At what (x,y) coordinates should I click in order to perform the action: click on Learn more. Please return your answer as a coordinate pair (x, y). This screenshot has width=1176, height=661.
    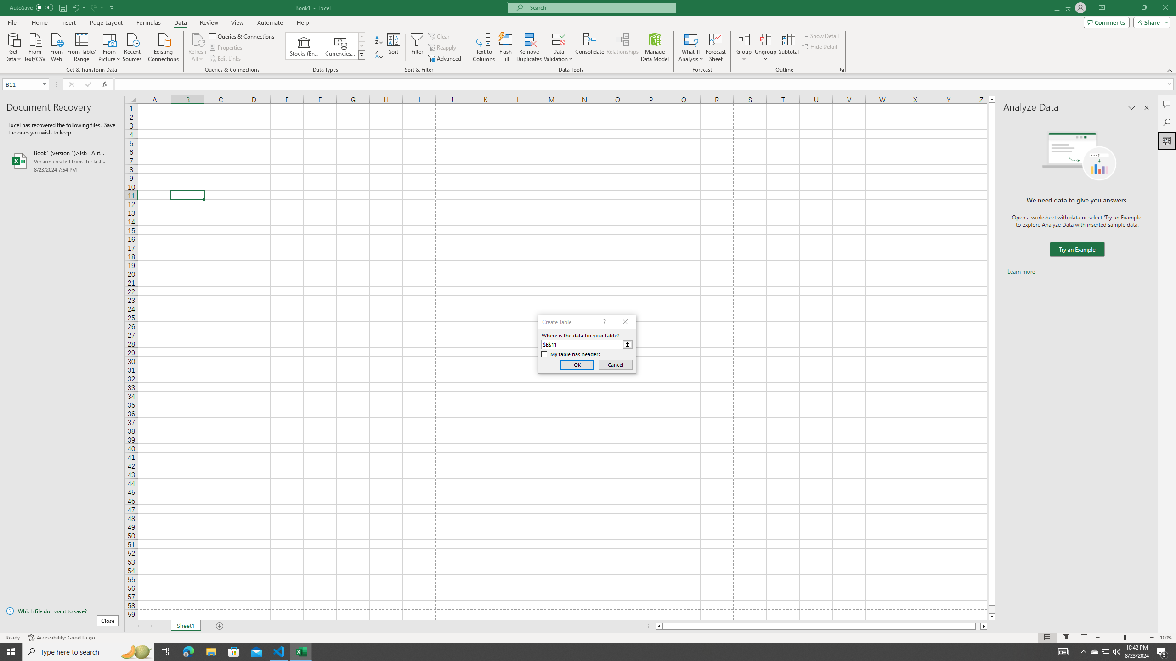
    Looking at the image, I should click on (1021, 272).